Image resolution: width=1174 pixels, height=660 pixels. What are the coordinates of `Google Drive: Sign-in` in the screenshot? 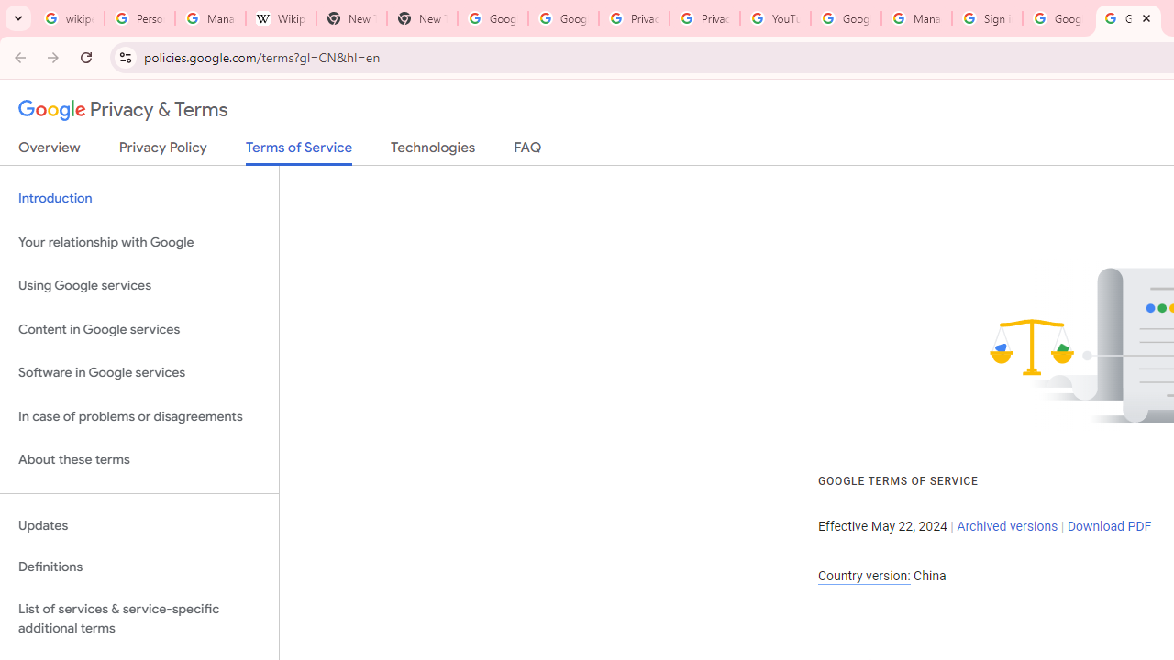 It's located at (563, 18).